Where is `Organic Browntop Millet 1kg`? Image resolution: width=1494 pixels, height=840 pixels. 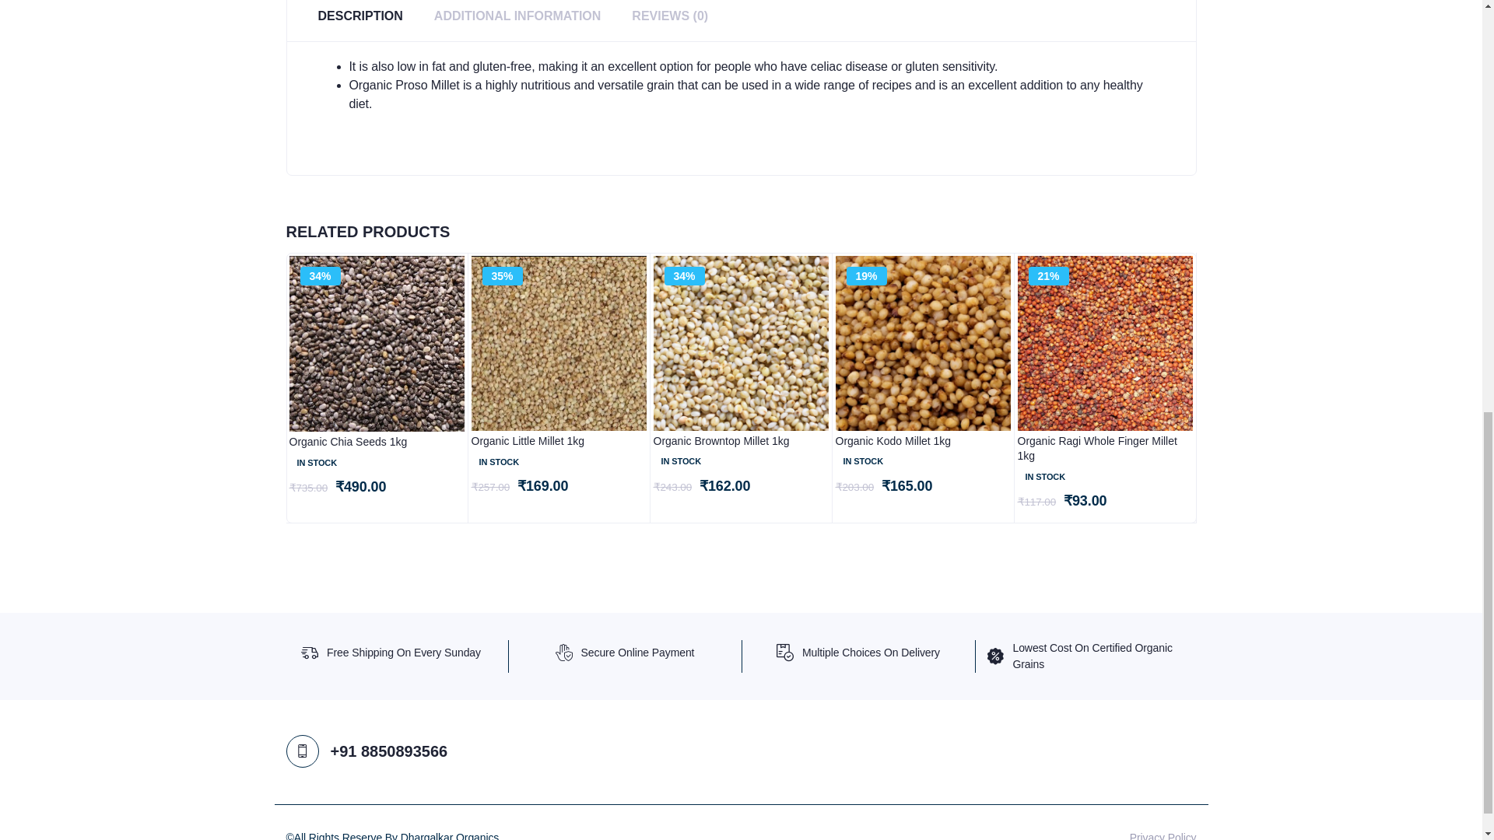
Organic Browntop Millet 1kg is located at coordinates (741, 442).